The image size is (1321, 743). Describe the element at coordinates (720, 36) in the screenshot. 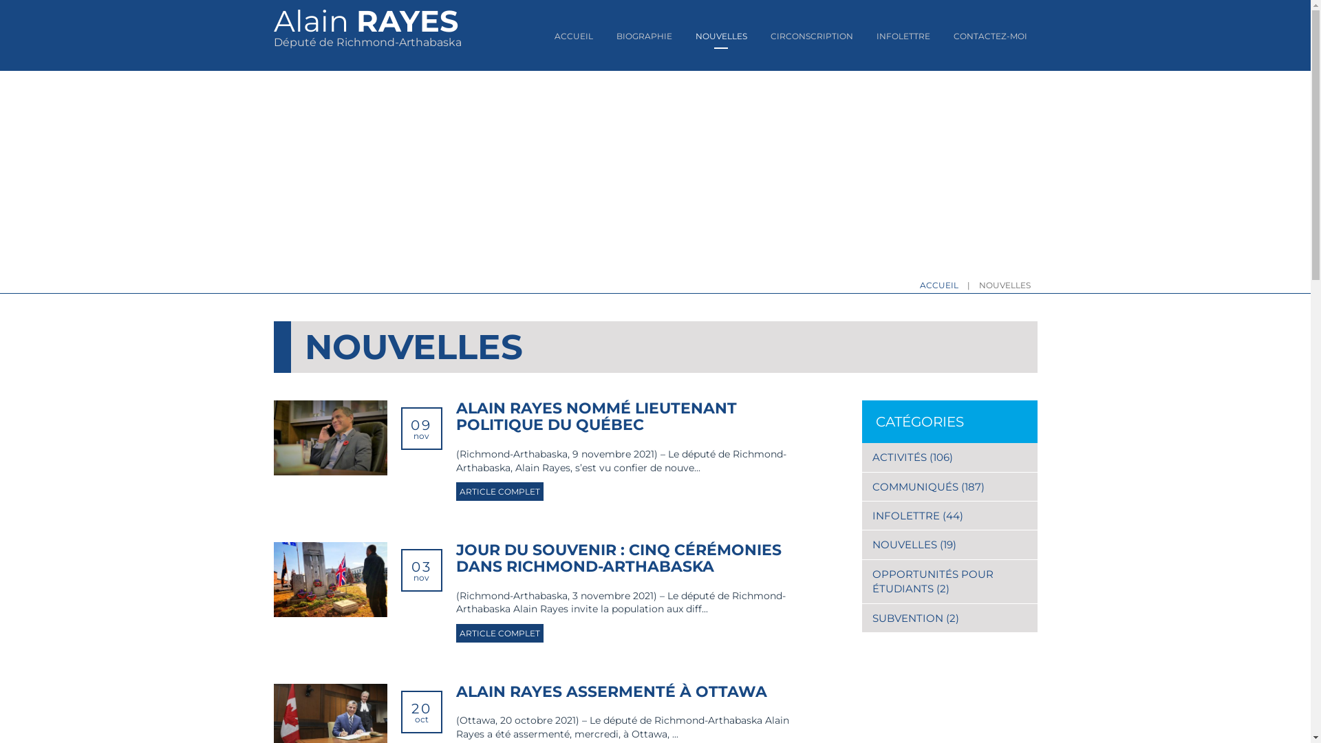

I see `NOUVELLES` at that location.